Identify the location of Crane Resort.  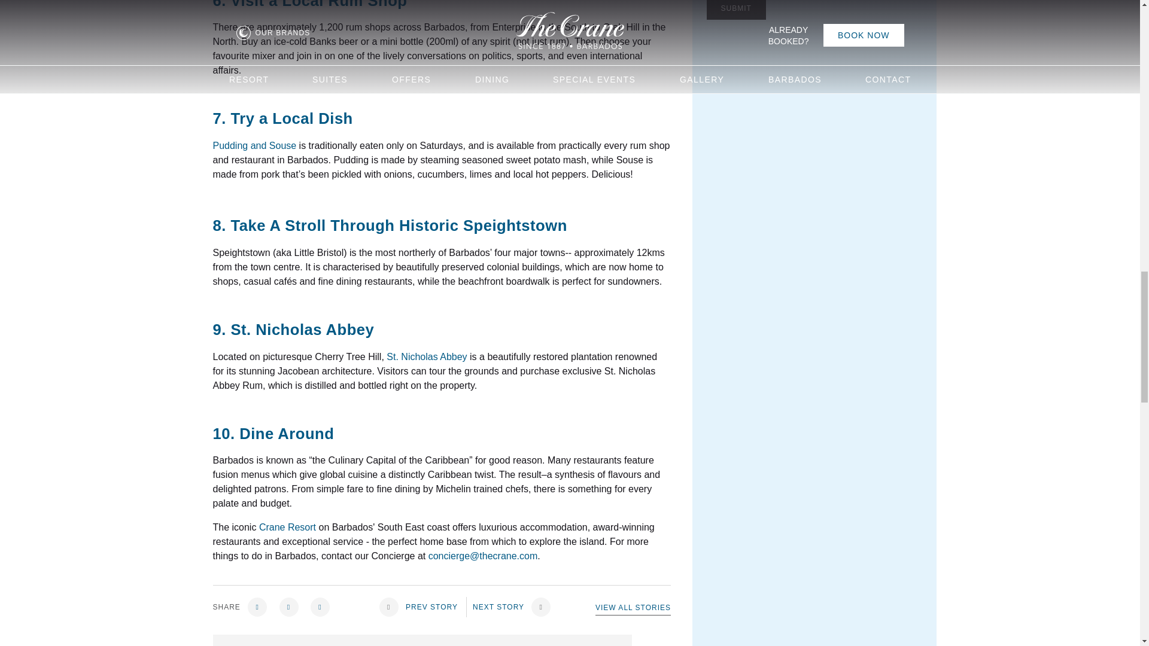
(287, 526).